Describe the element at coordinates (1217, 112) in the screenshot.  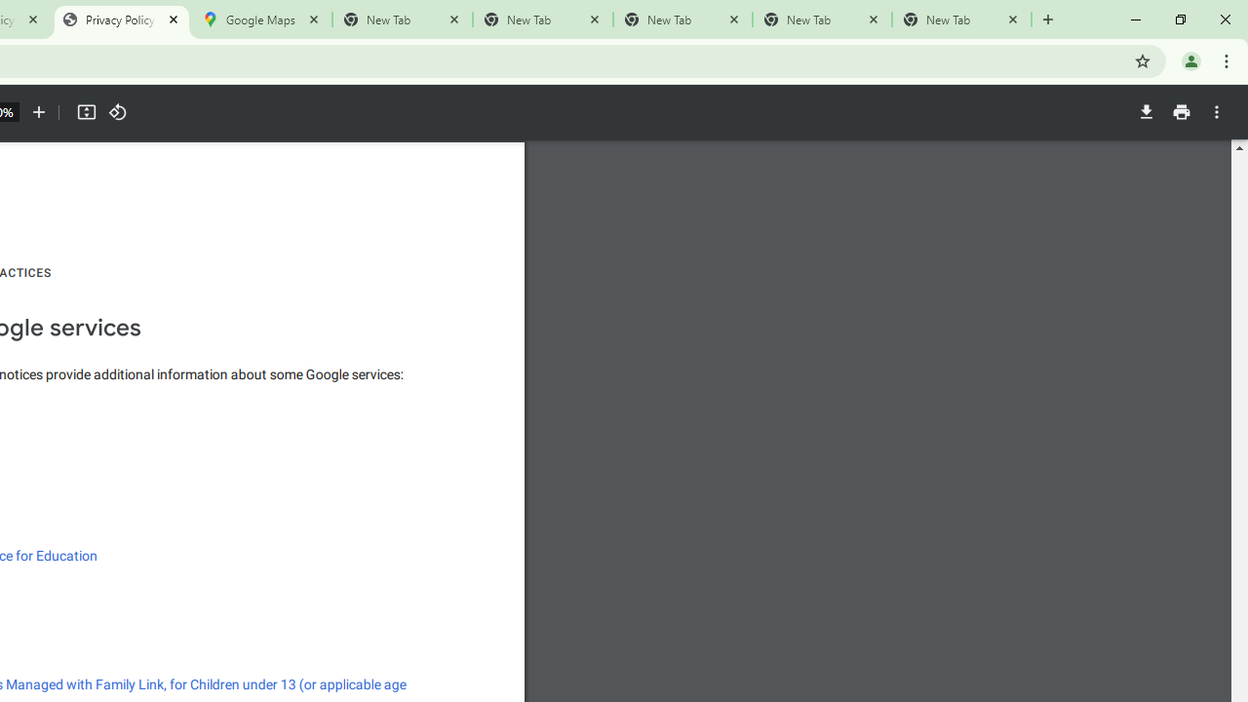
I see `More actions` at that location.